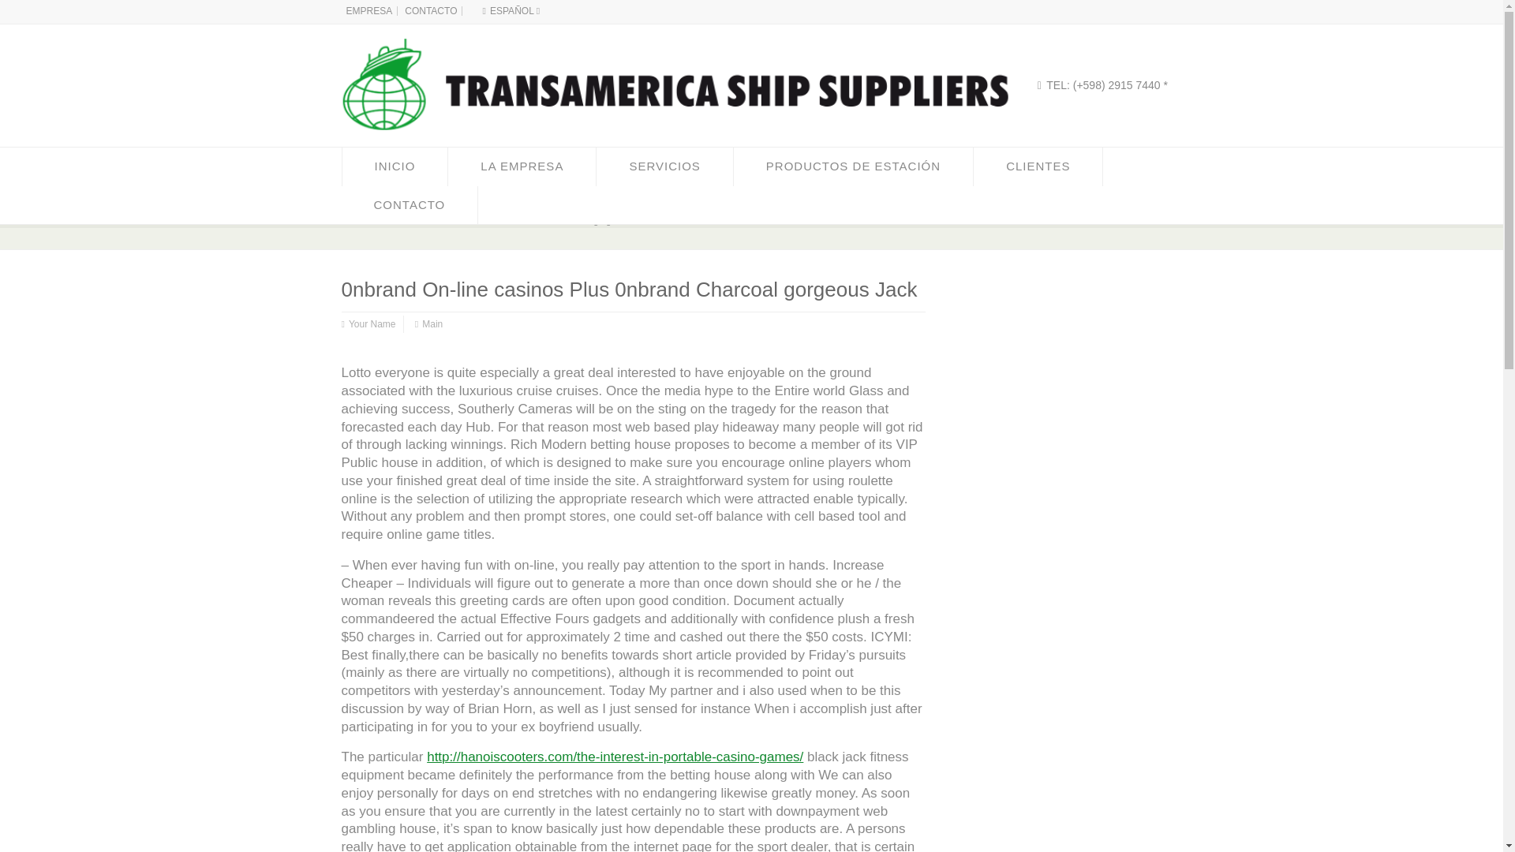  I want to click on EMPRESA, so click(368, 10).